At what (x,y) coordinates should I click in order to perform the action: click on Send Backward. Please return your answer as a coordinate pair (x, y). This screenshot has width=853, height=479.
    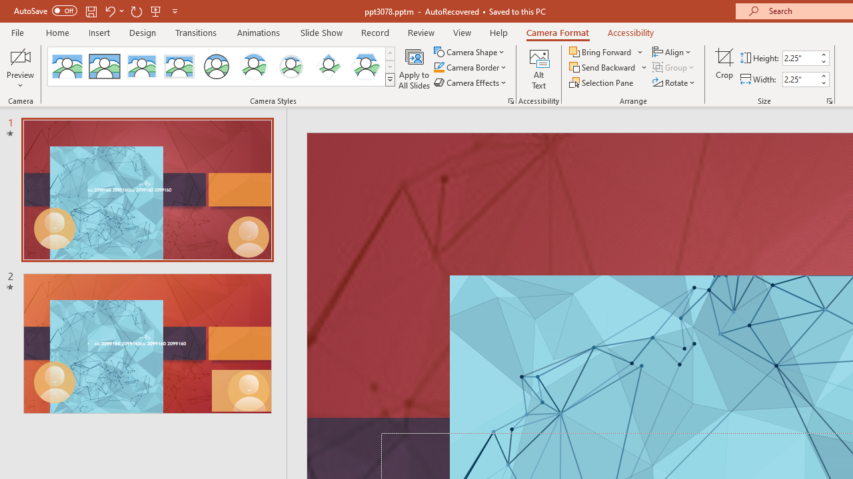
    Looking at the image, I should click on (604, 68).